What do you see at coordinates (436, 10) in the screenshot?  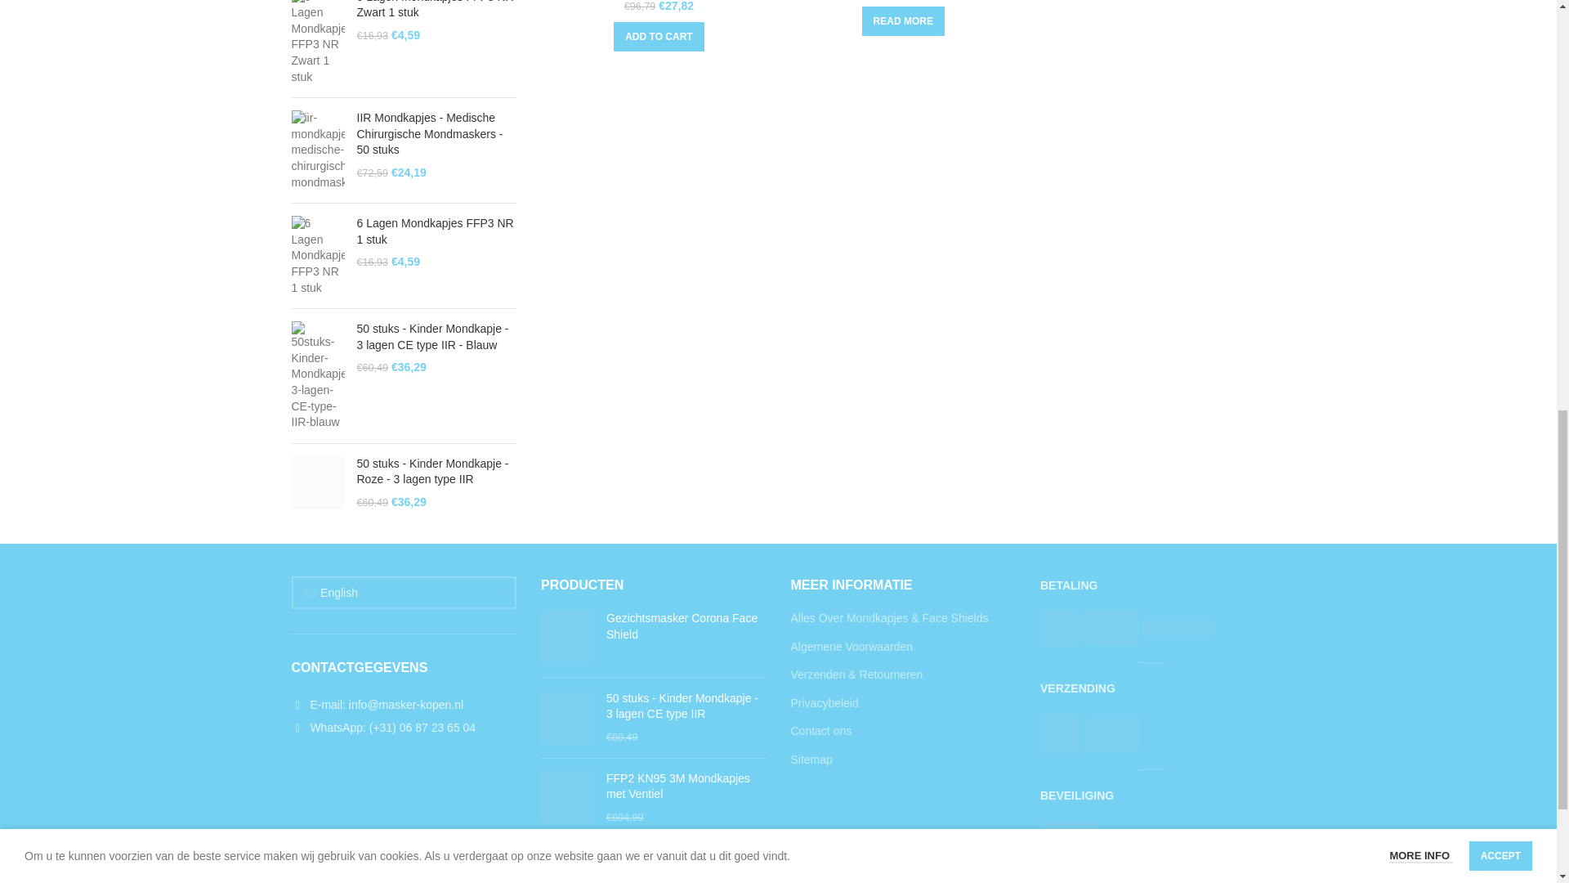 I see `6 Lagen Mondkapjes FFP3 NR Zwart 1 stuk` at bounding box center [436, 10].